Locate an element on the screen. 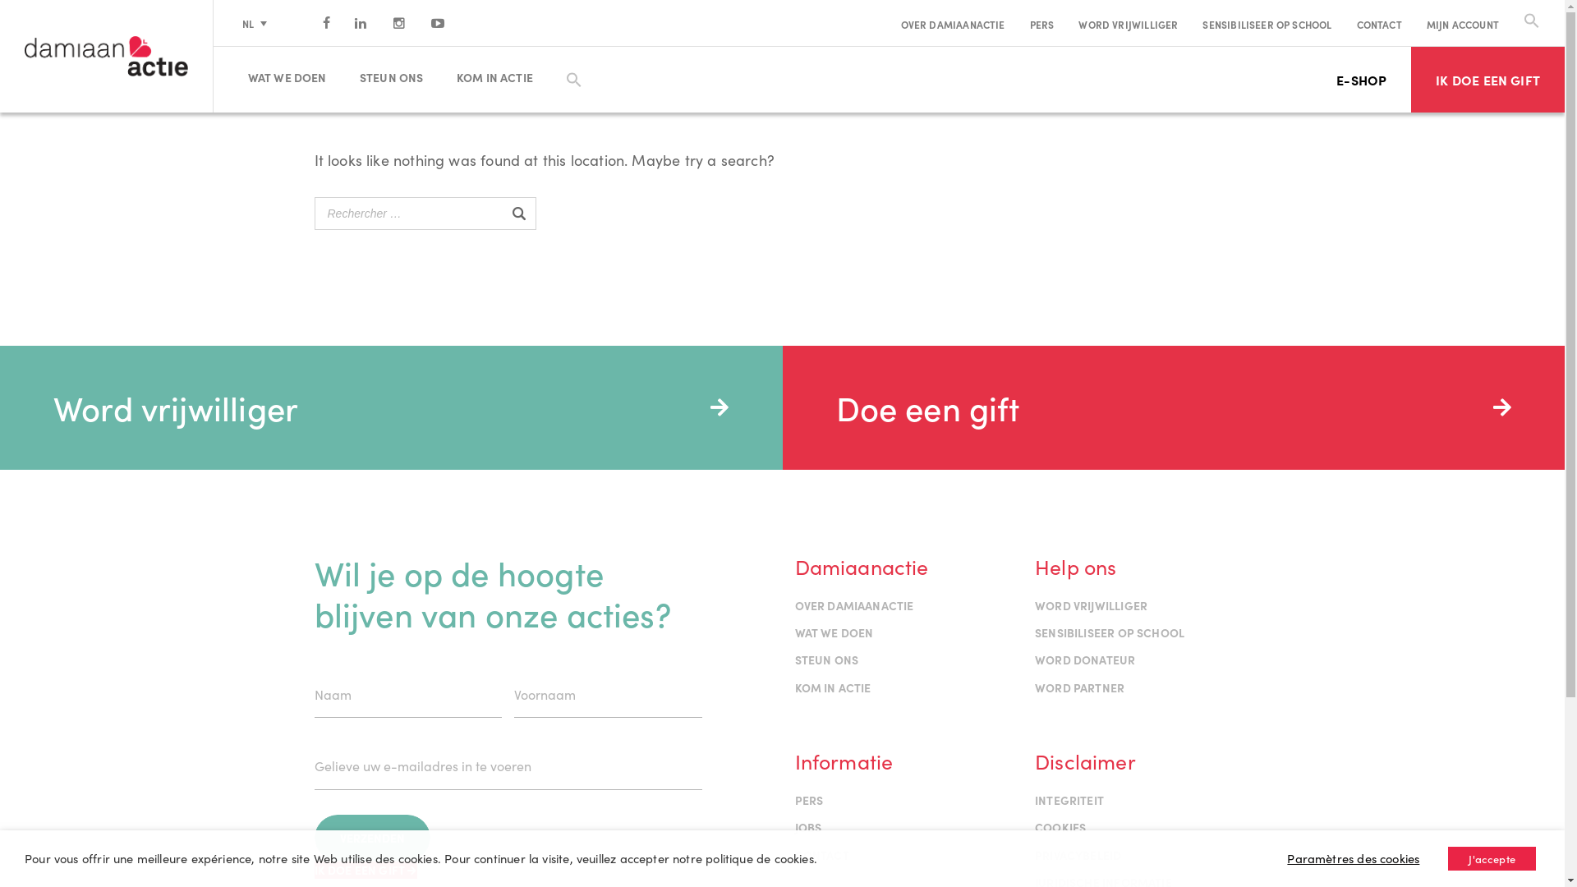  SENSIBILISEER OP SCHOOL is located at coordinates (1267, 25).